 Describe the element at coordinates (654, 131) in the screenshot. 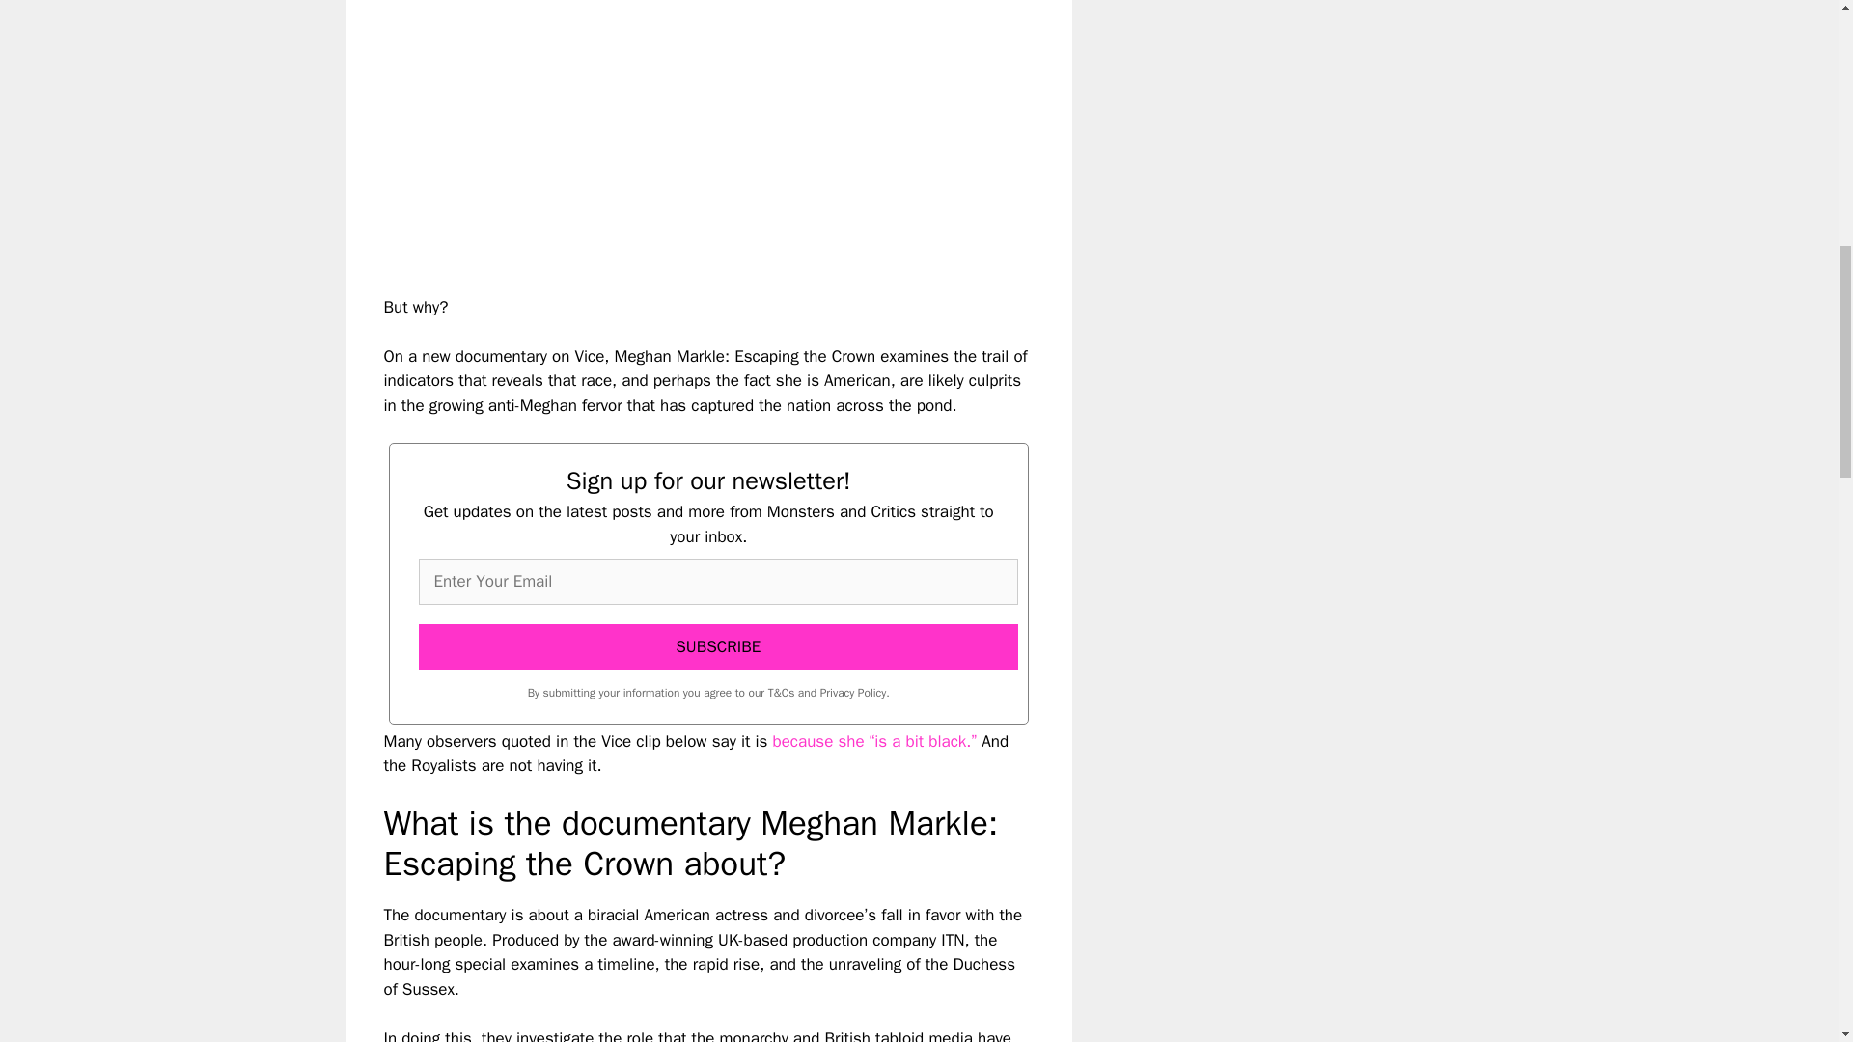

I see `YouTube video player` at that location.